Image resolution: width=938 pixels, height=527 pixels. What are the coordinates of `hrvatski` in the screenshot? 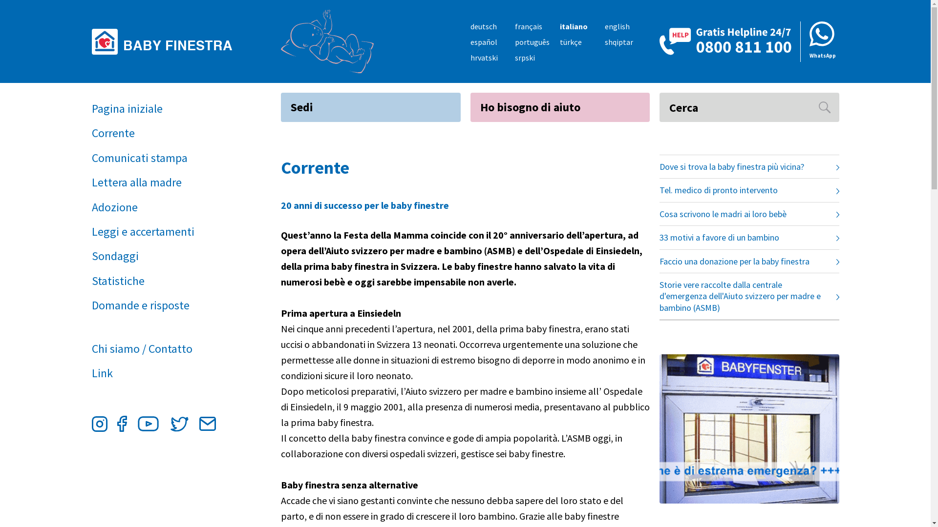 It's located at (484, 58).